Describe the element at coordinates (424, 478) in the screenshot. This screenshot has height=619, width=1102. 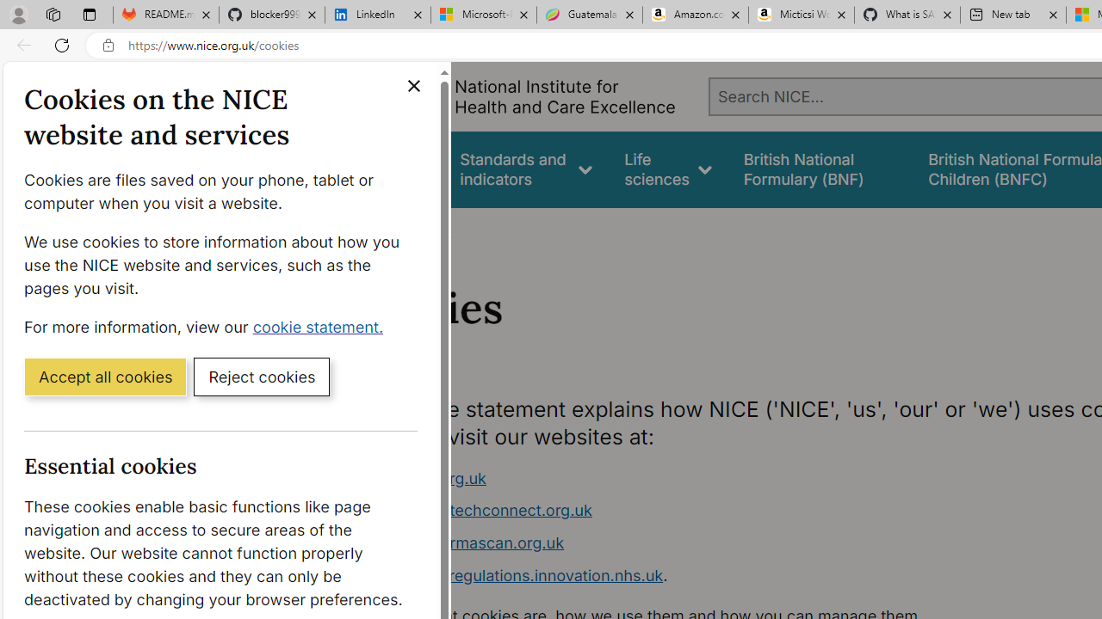
I see `www.nice.org.uk` at that location.